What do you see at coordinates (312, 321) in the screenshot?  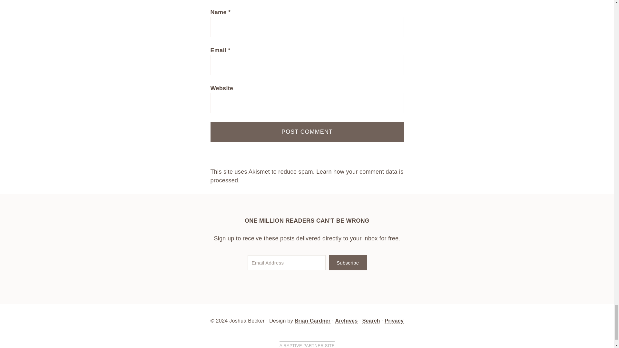 I see `Brian Gardner` at bounding box center [312, 321].